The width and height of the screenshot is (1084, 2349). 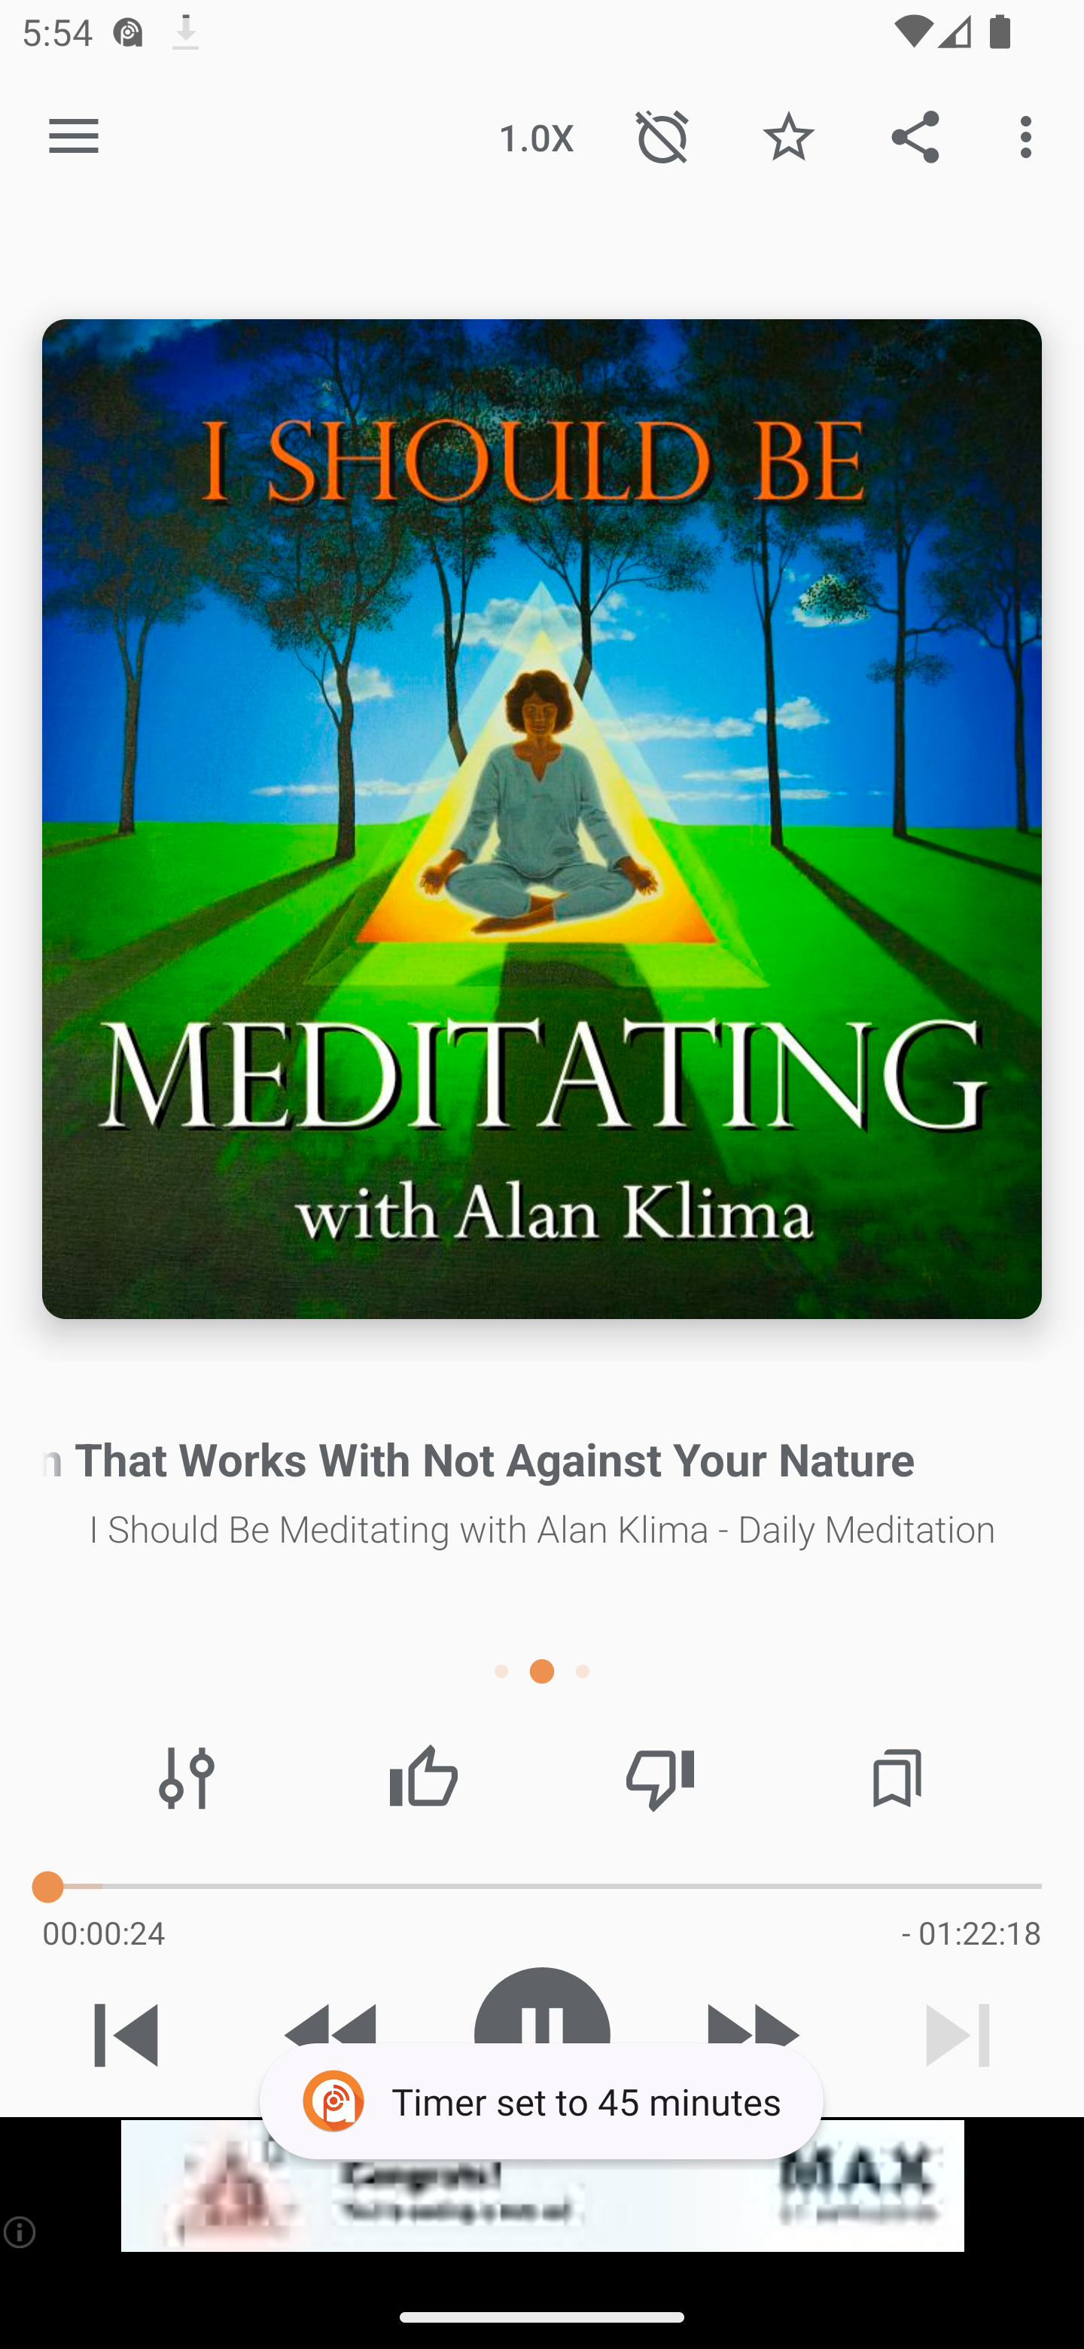 What do you see at coordinates (971, 1932) in the screenshot?
I see `- 01:22:18` at bounding box center [971, 1932].